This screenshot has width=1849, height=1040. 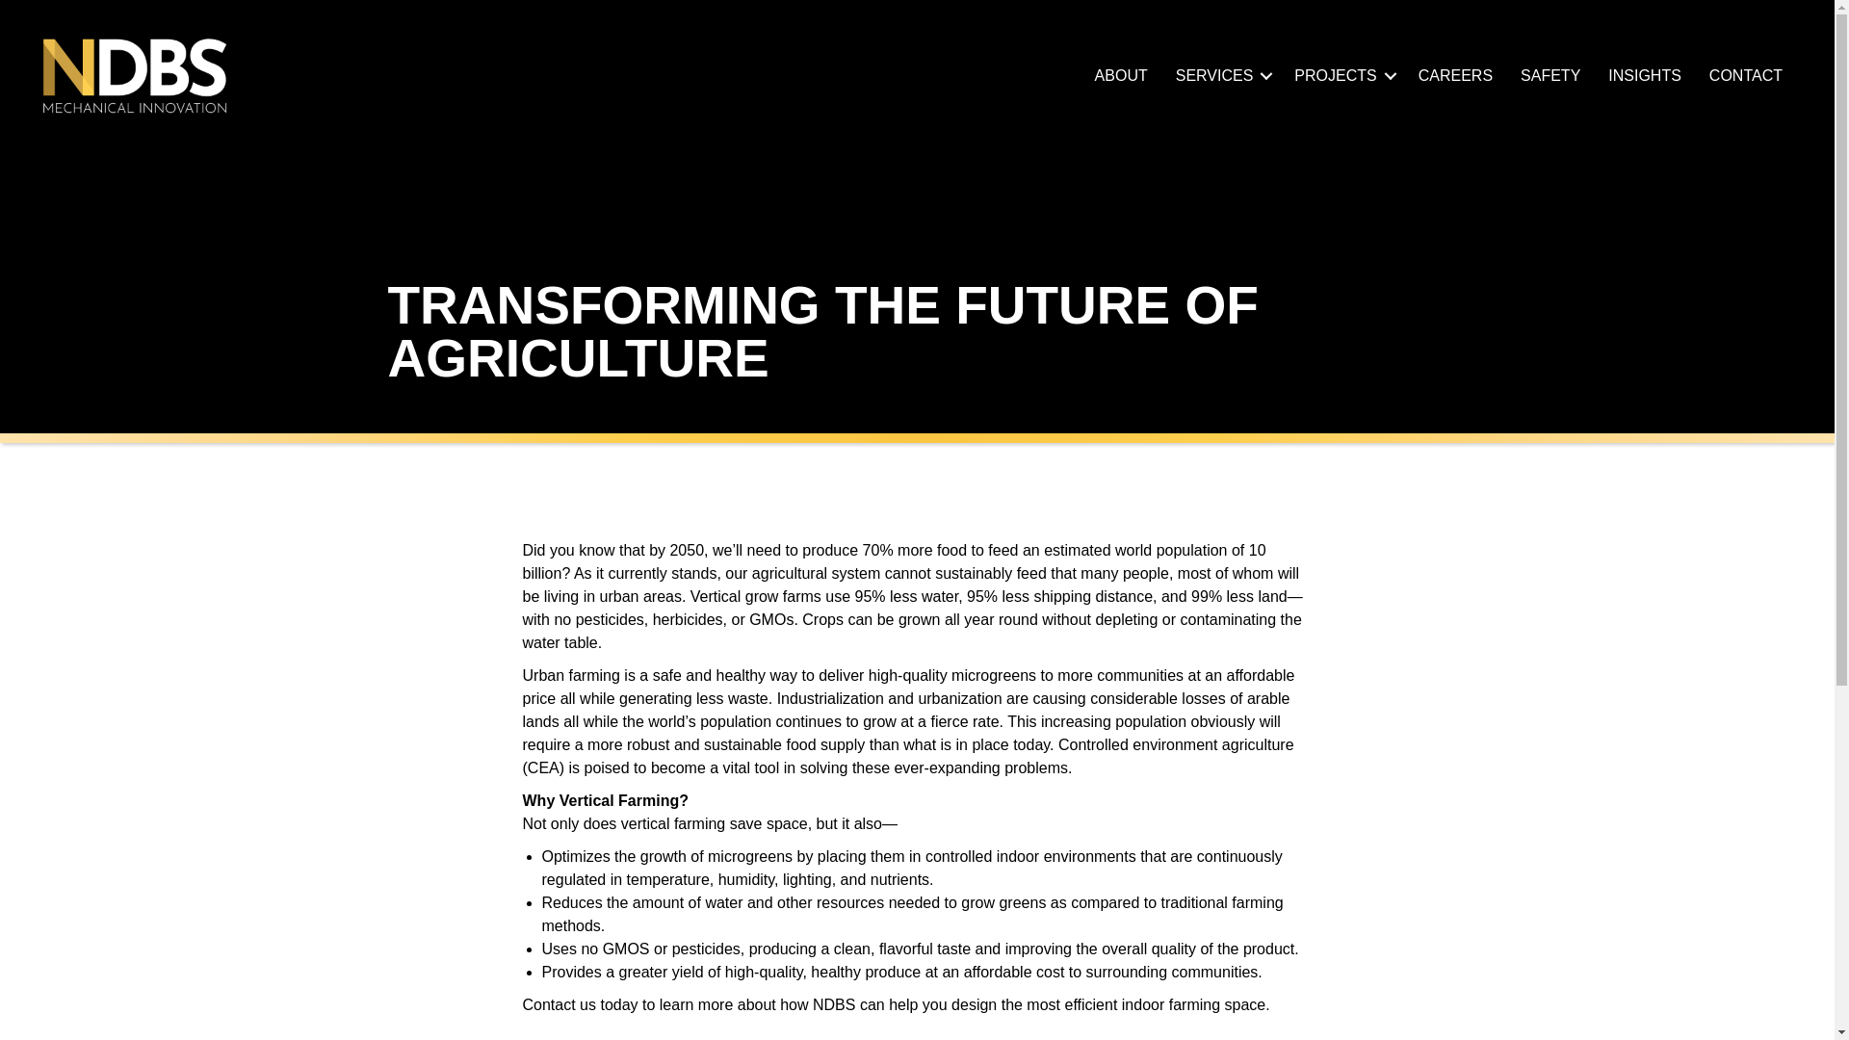 I want to click on SAFETY, so click(x=1550, y=76).